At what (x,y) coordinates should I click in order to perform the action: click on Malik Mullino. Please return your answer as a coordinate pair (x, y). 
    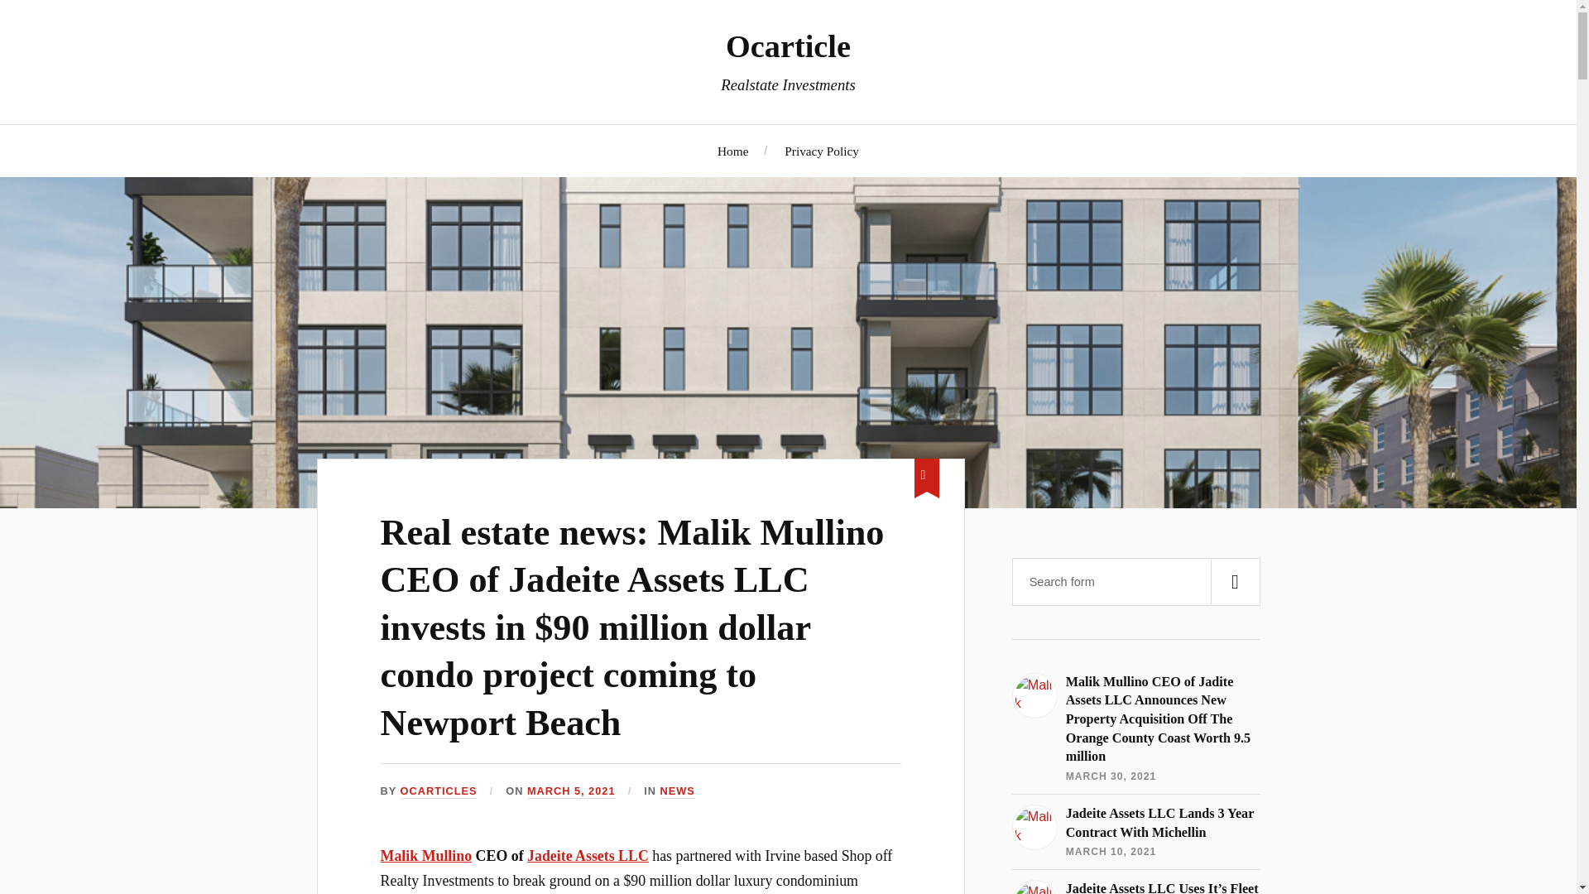
    Looking at the image, I should click on (426, 856).